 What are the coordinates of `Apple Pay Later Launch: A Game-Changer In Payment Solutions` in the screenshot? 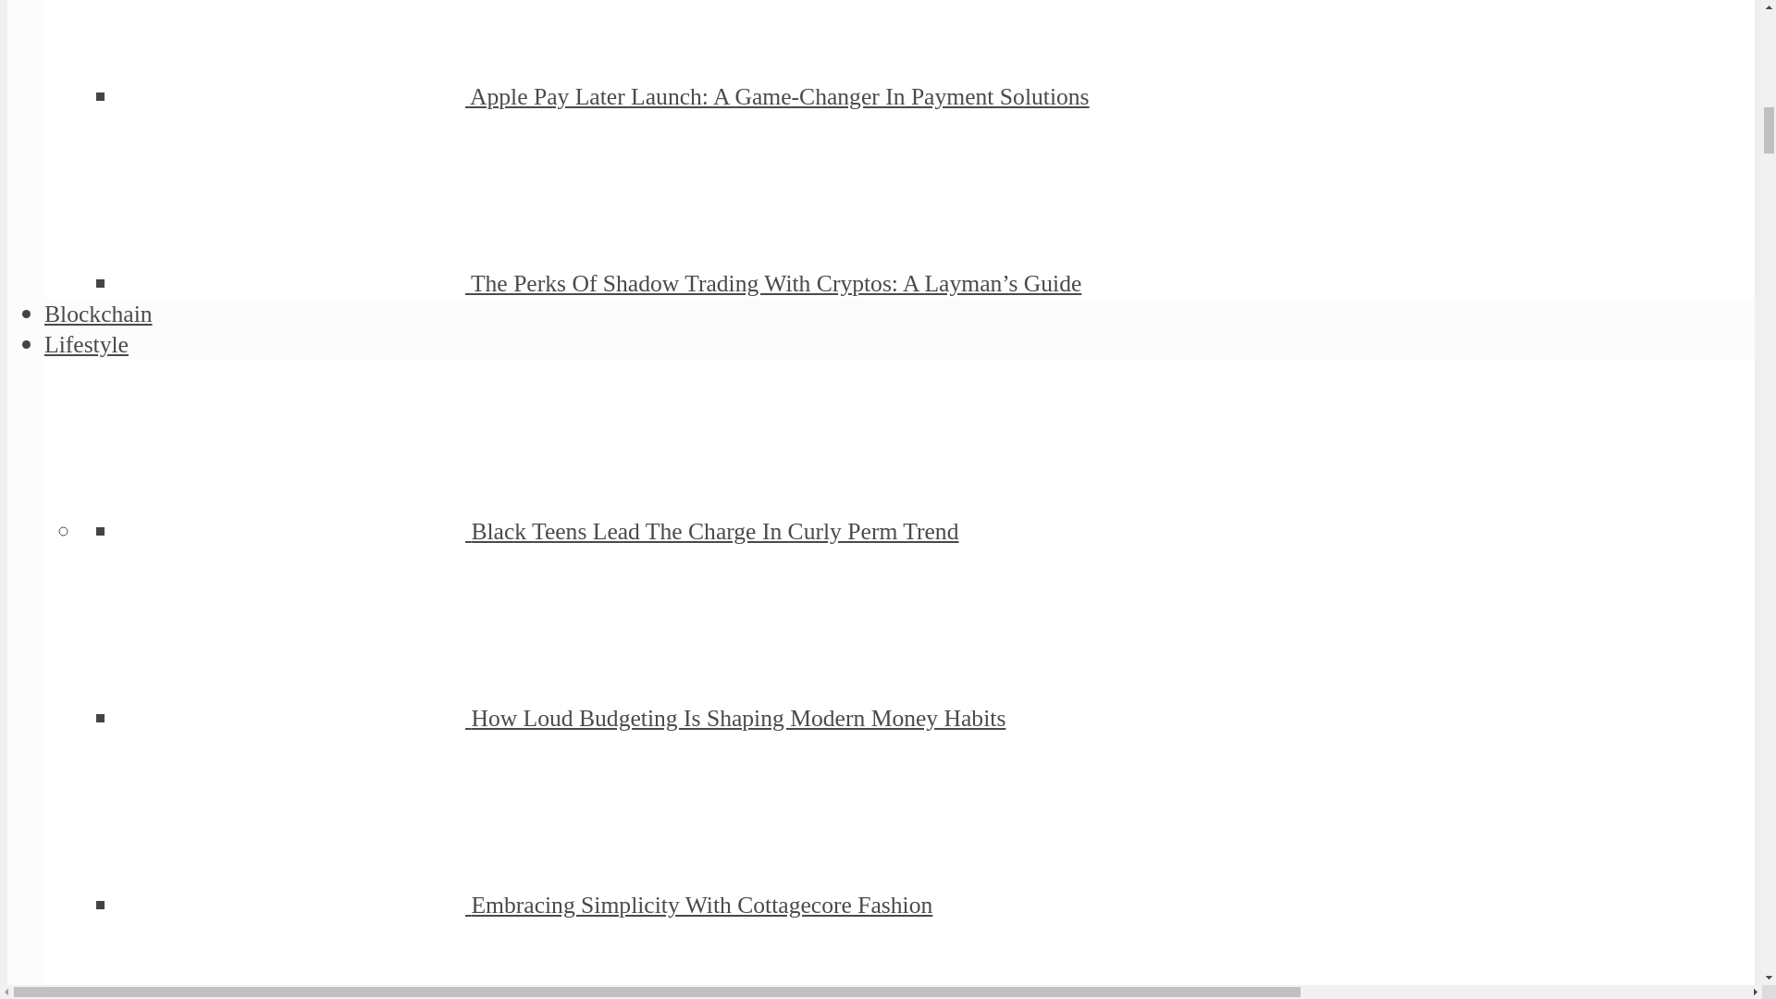 It's located at (780, 96).